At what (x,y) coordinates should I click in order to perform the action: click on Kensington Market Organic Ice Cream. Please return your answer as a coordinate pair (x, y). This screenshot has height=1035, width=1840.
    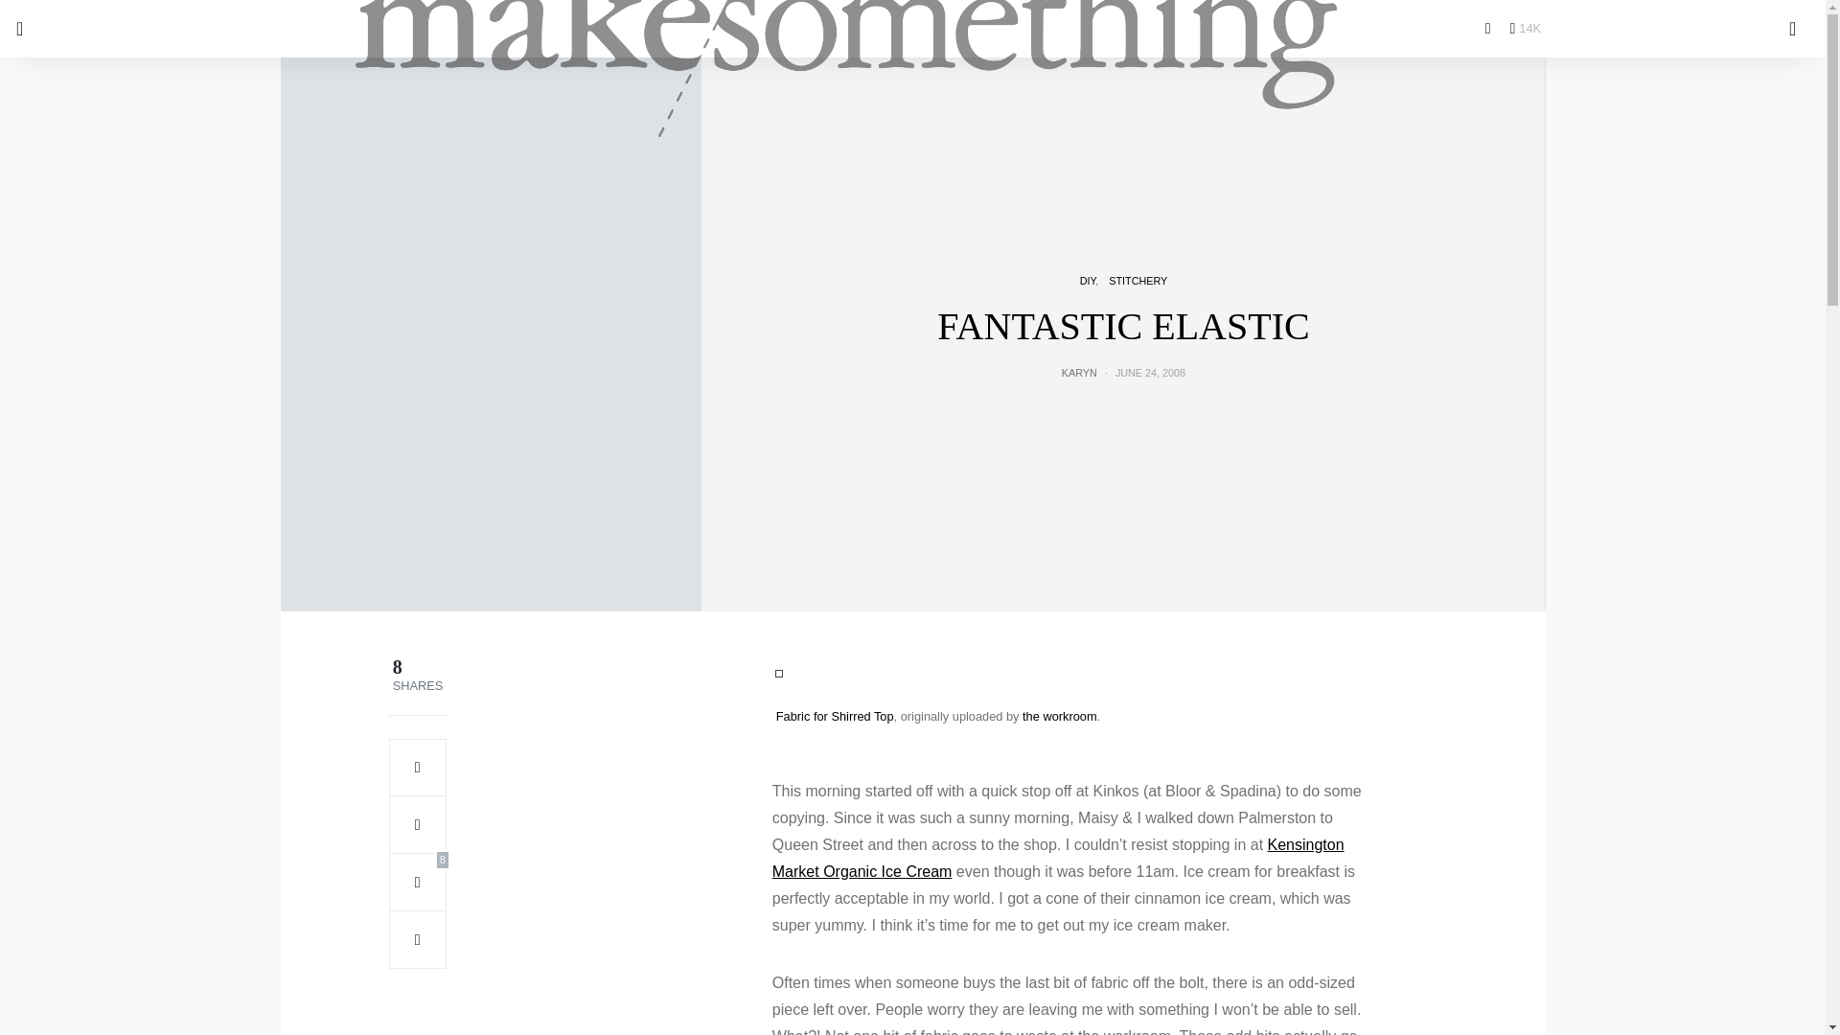
    Looking at the image, I should click on (1058, 857).